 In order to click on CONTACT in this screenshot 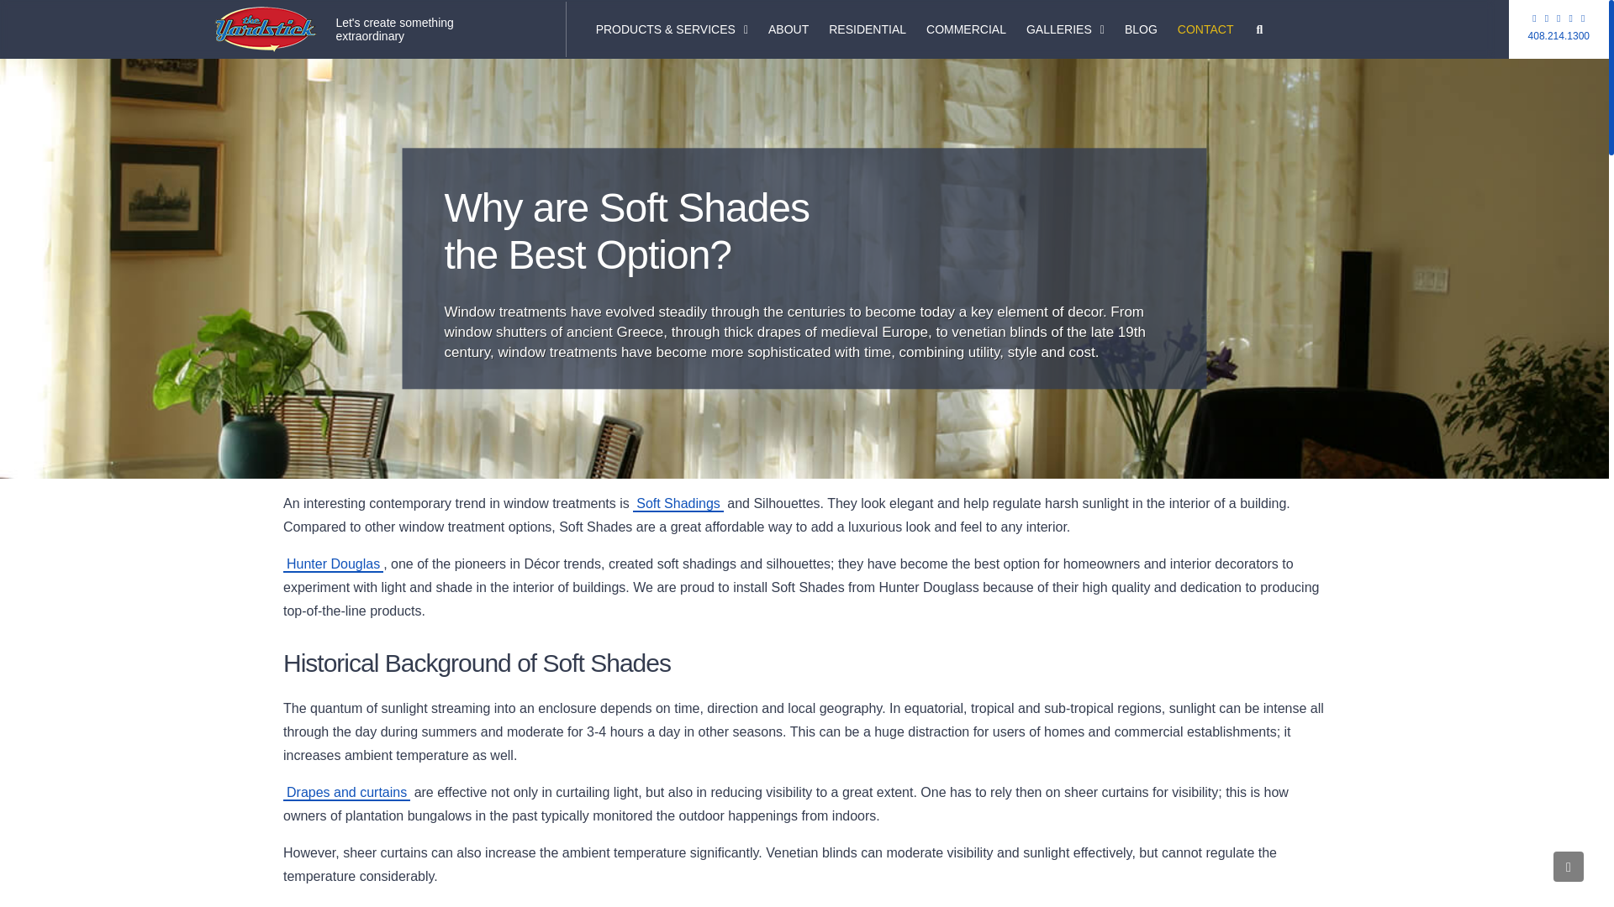, I will do `click(868, 29)`.